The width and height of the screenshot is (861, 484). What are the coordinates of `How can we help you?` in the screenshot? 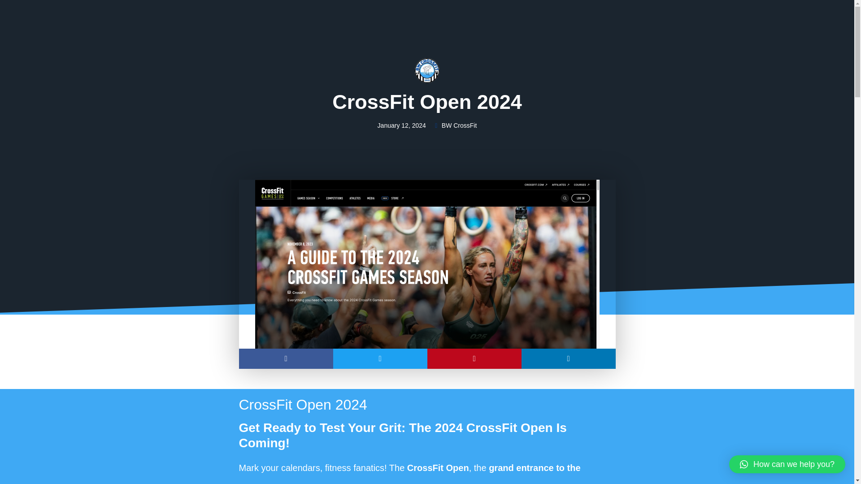 It's located at (787, 464).